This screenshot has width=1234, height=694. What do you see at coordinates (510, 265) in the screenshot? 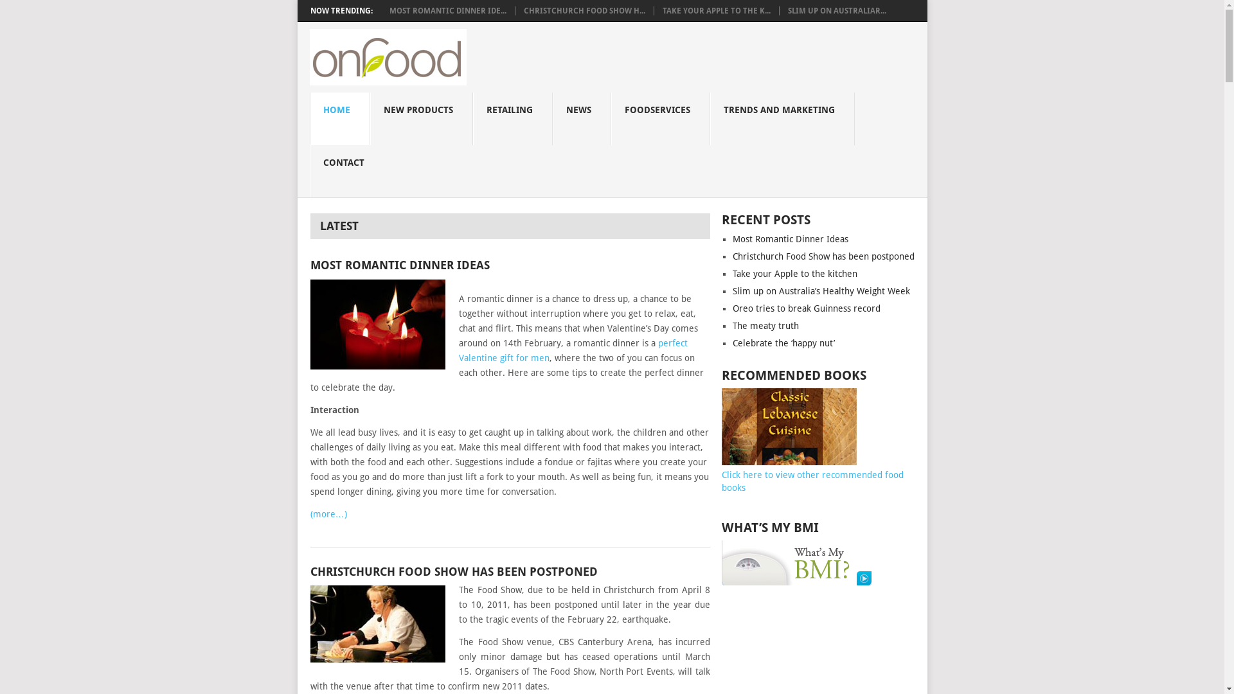
I see `MOST ROMANTIC DINNER IDEAS` at bounding box center [510, 265].